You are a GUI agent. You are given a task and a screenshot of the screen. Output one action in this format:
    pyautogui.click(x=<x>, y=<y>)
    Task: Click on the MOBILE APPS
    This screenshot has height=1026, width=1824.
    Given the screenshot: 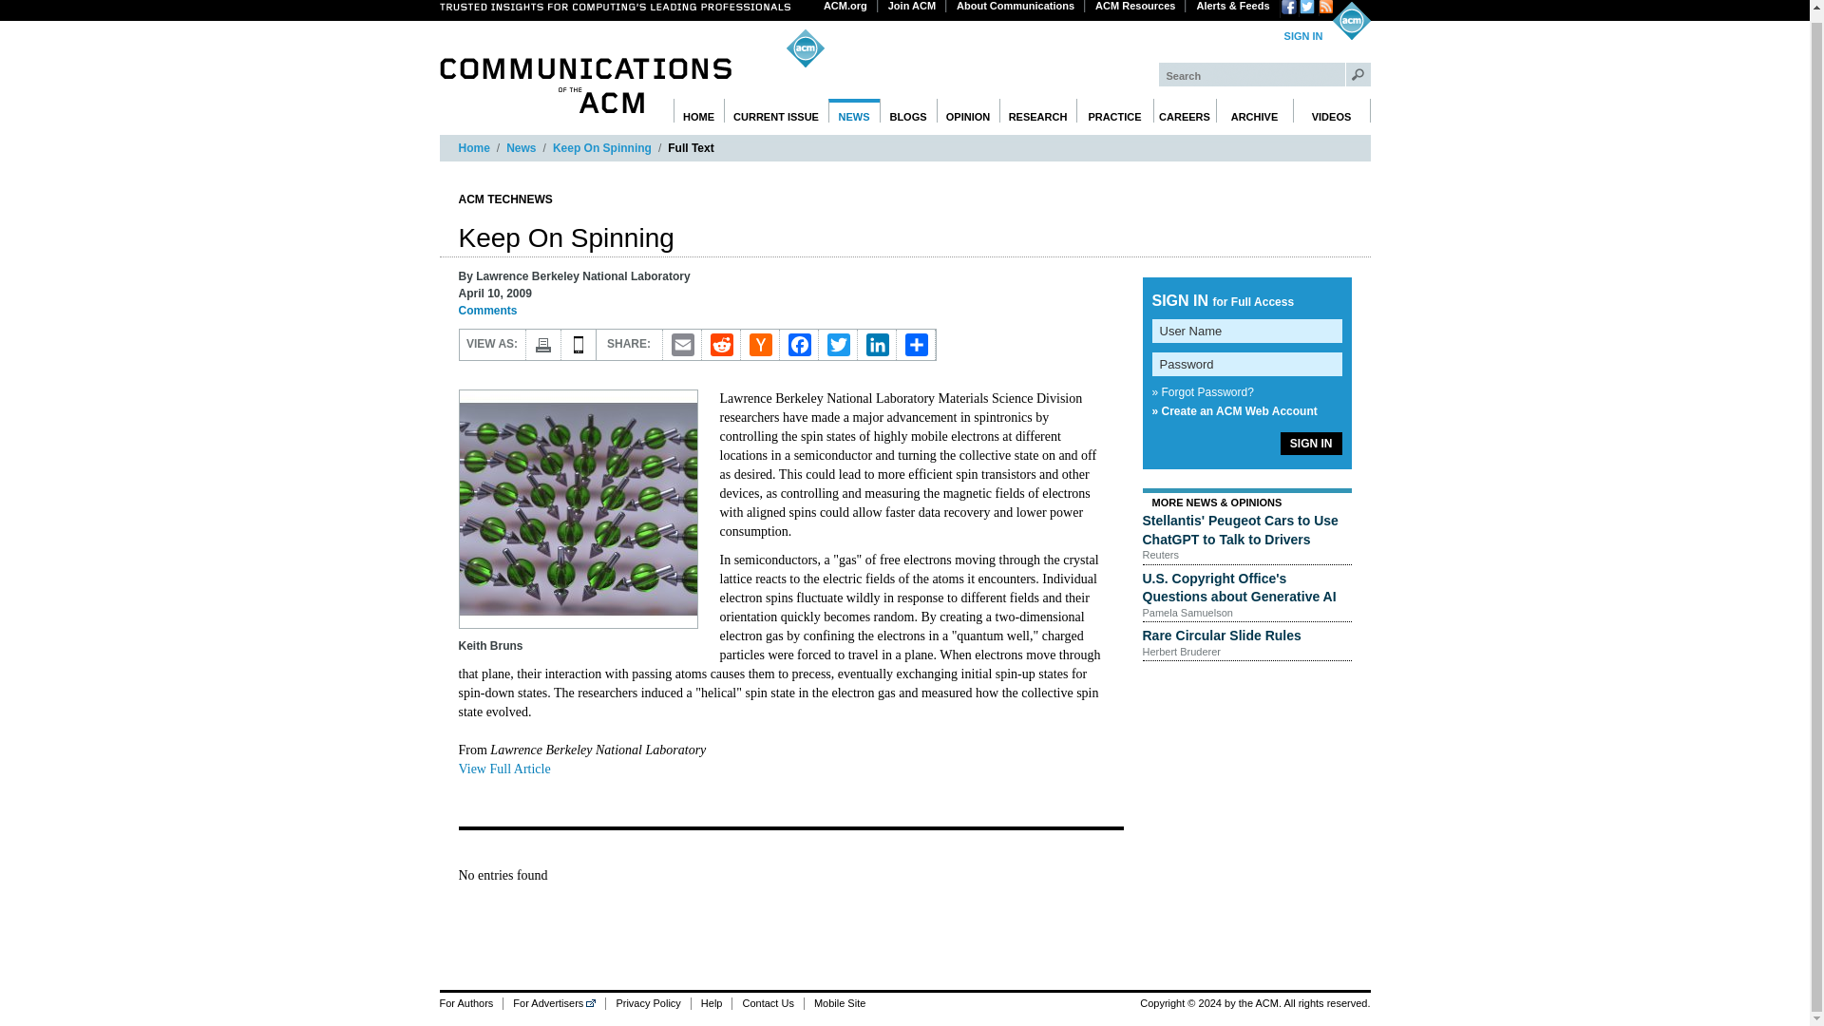 What is the action you would take?
    pyautogui.click(x=578, y=344)
    